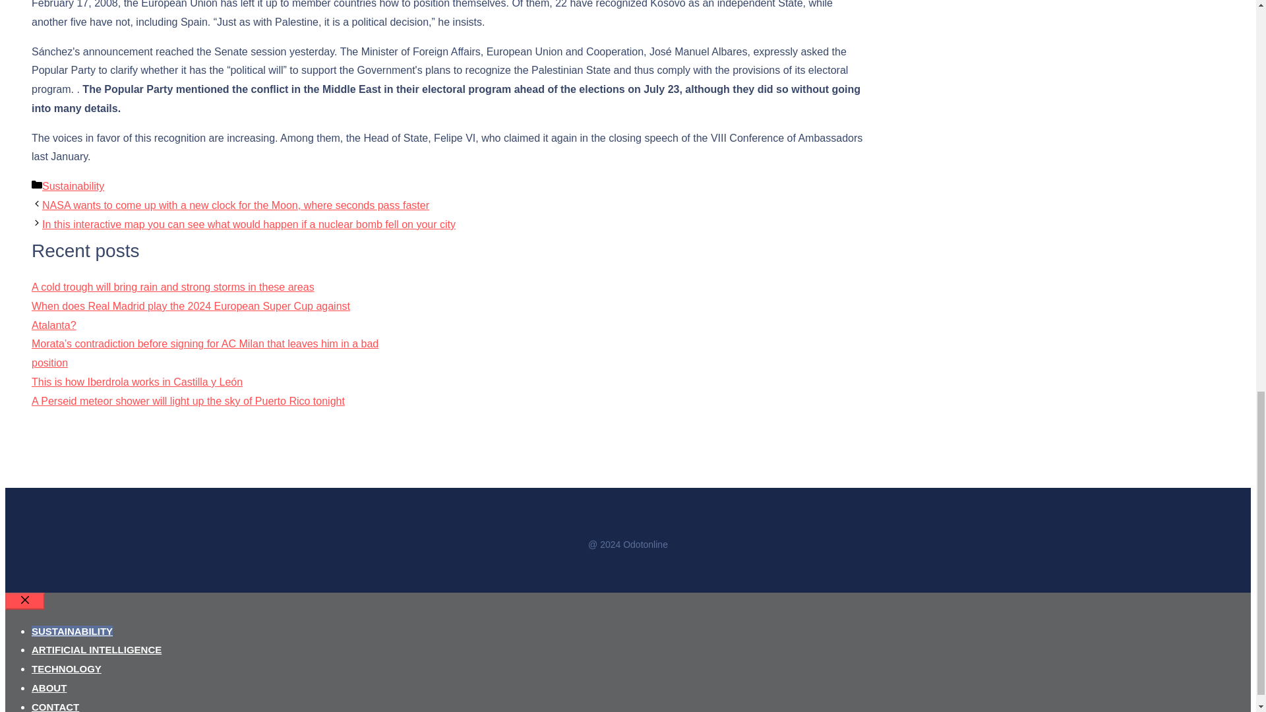 Image resolution: width=1266 pixels, height=712 pixels. Describe the element at coordinates (66, 668) in the screenshot. I see `TECHNOLOGY` at that location.